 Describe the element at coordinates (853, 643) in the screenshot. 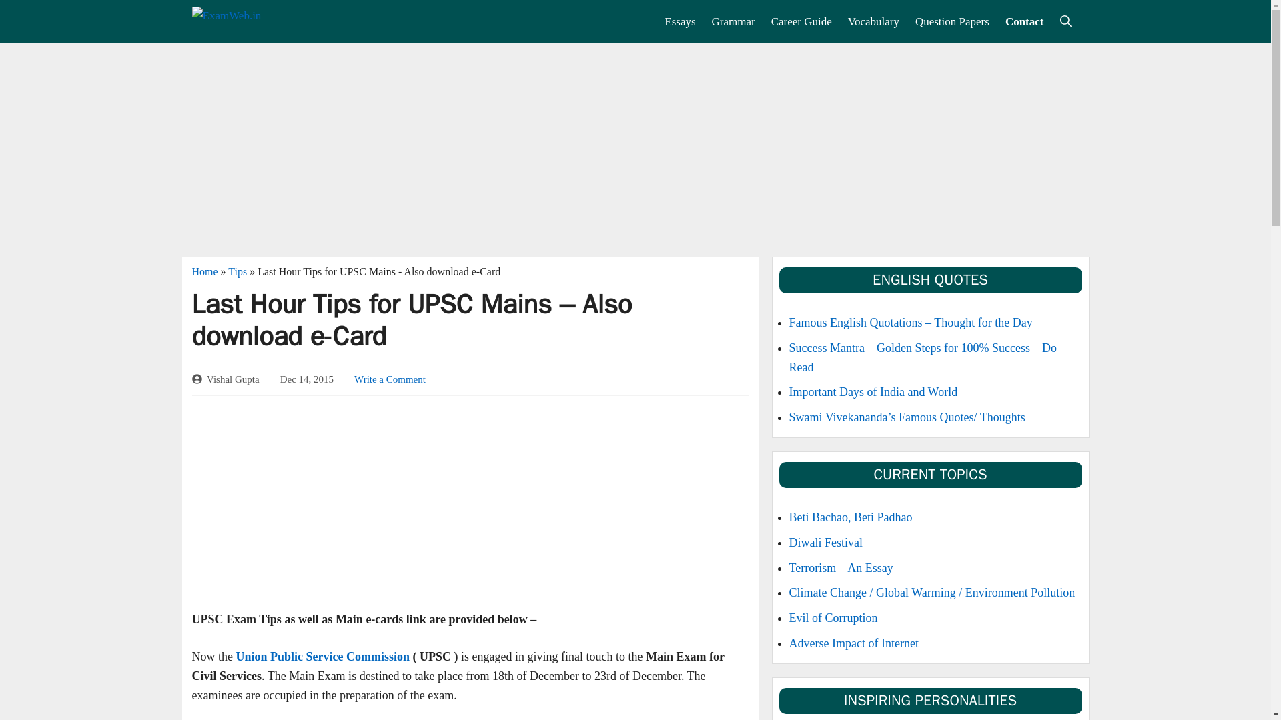

I see `Adverse Impact of Internet` at that location.